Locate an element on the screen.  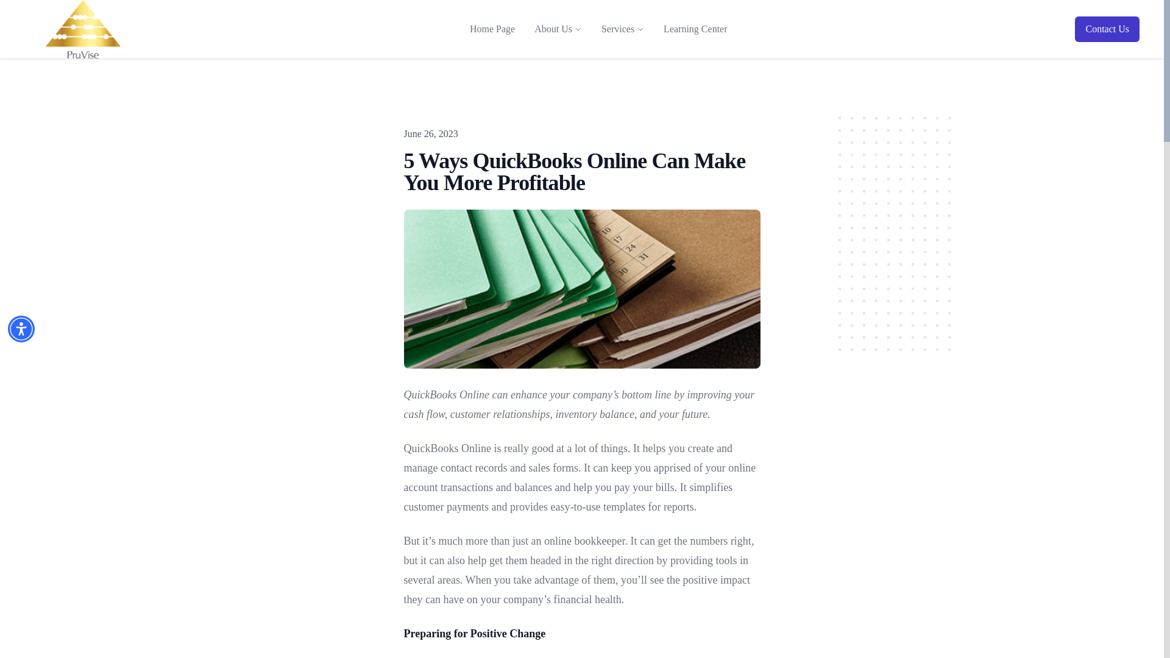
About Us is located at coordinates (553, 29).